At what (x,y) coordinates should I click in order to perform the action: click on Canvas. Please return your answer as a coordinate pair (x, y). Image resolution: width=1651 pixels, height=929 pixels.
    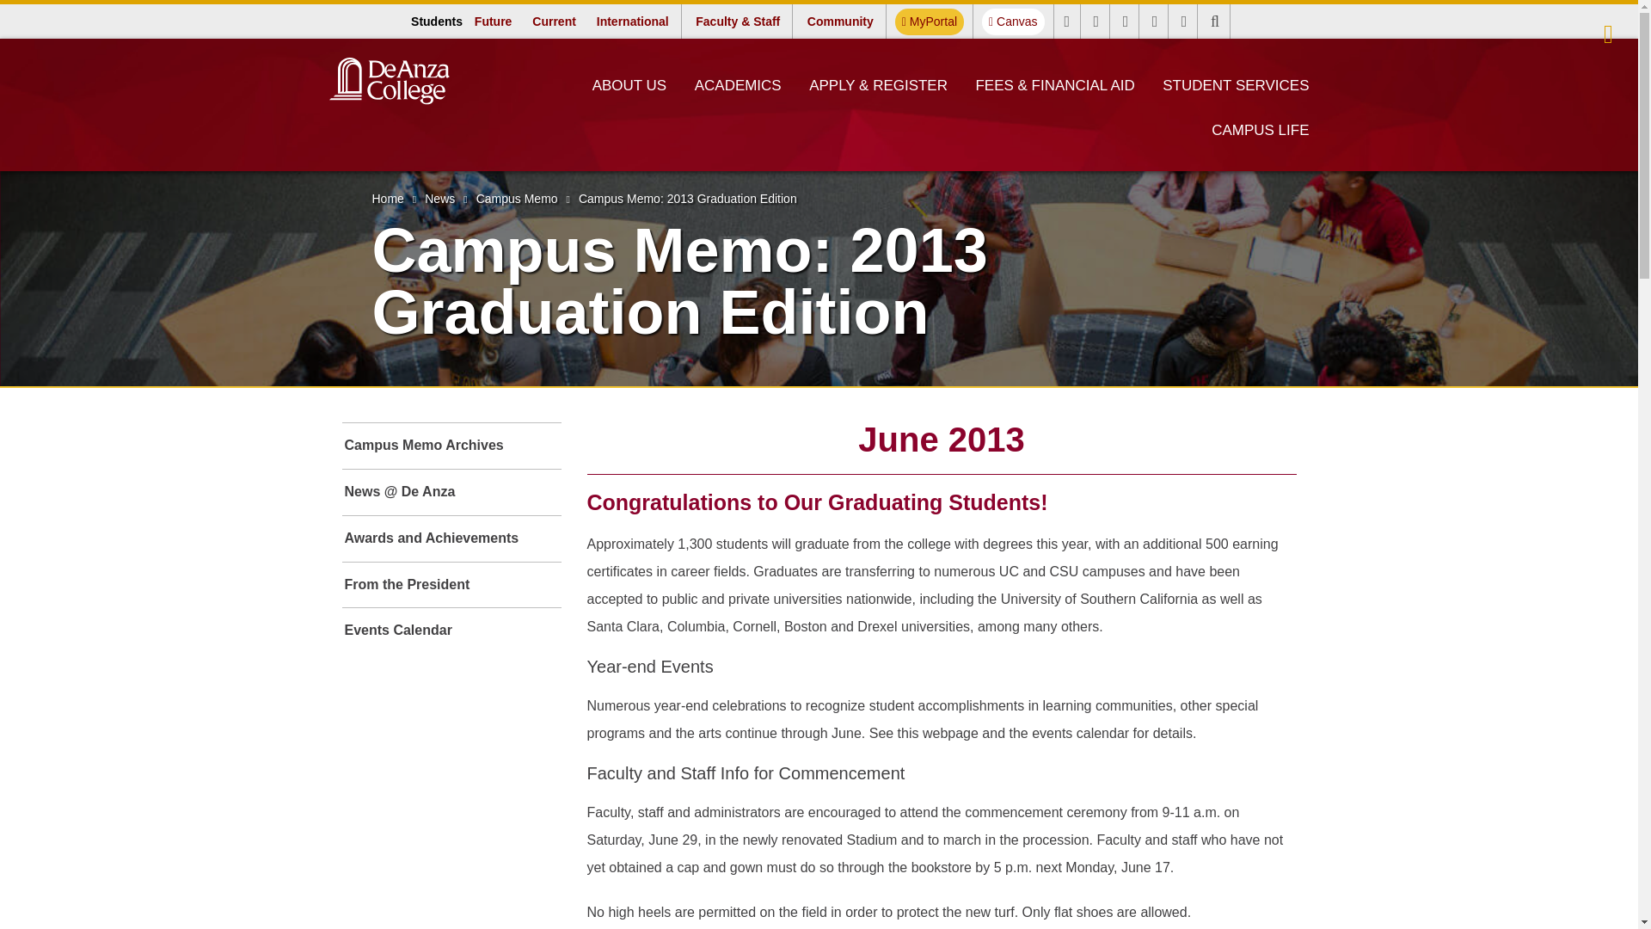
    Looking at the image, I should click on (451, 446).